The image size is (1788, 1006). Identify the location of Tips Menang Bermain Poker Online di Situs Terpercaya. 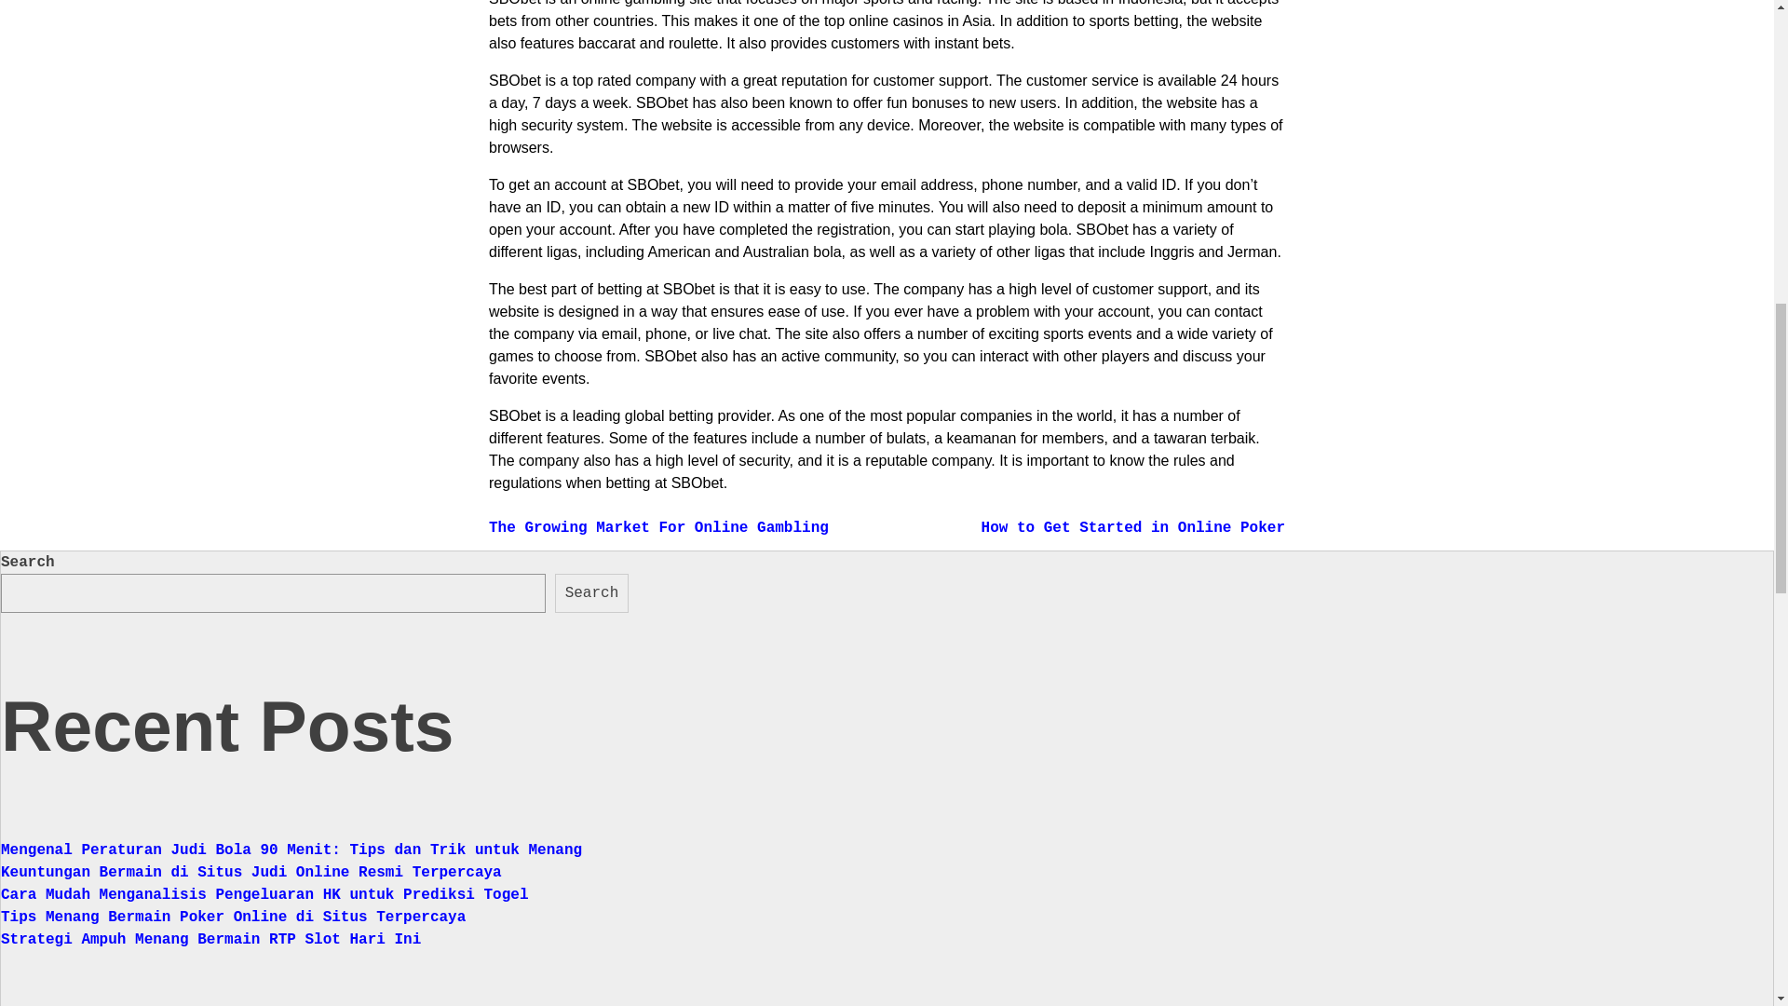
(233, 917).